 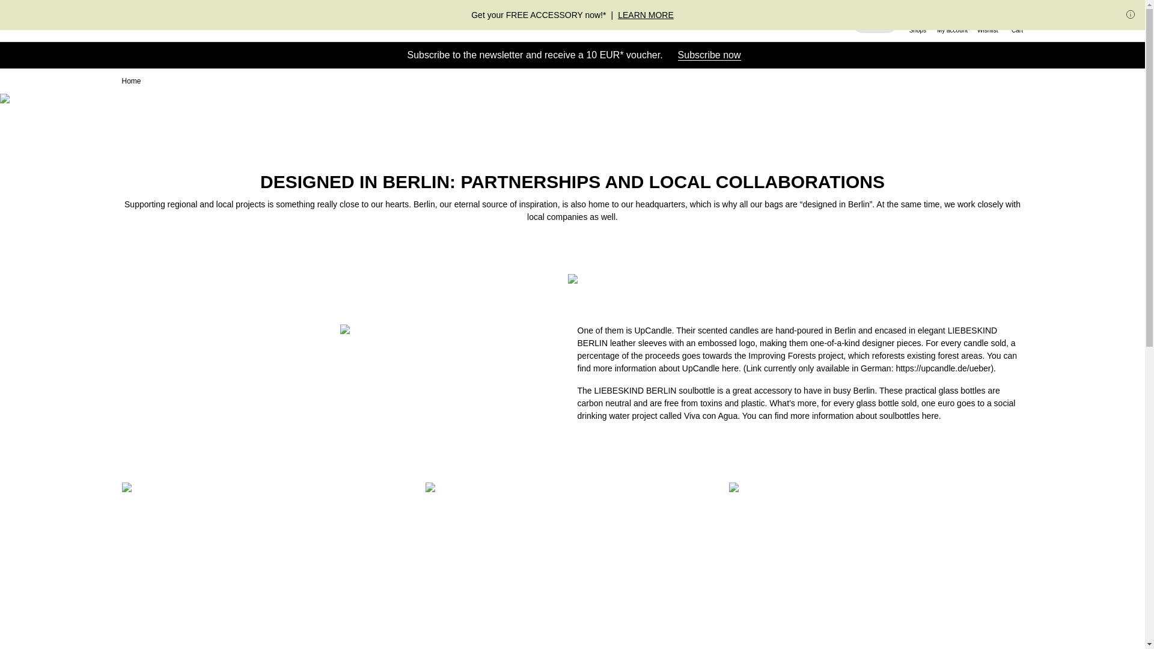 I want to click on Wishlist, so click(x=988, y=20).